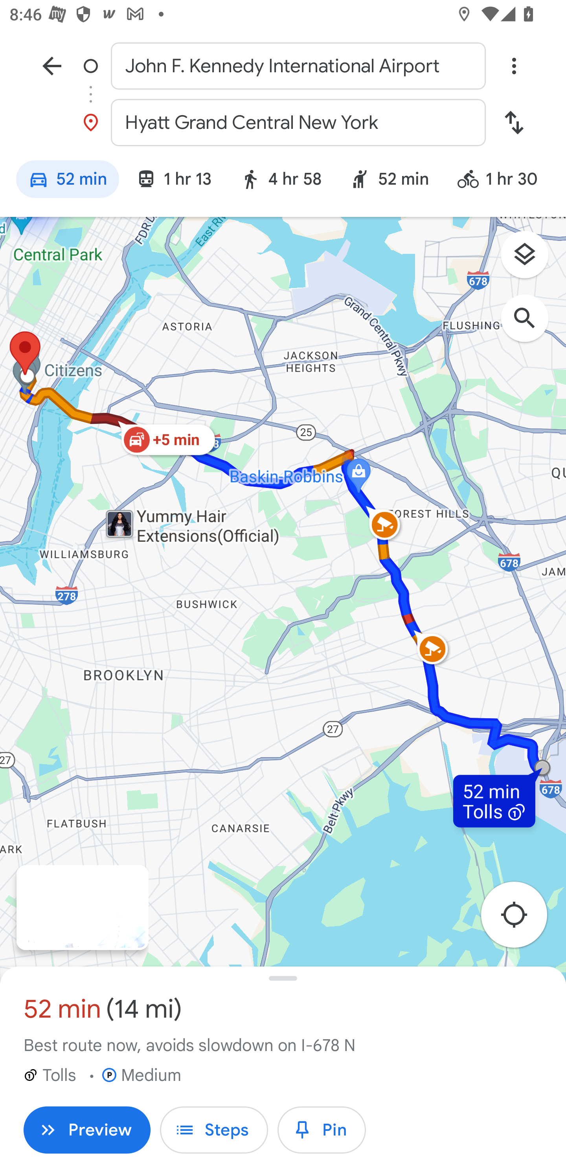  I want to click on Overflow menu, so click(514, 65).